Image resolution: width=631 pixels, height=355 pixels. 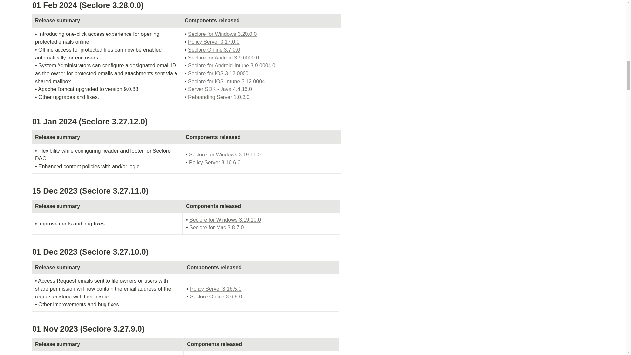 I want to click on Seclore for Mac 3.8.7.0, so click(x=216, y=227).